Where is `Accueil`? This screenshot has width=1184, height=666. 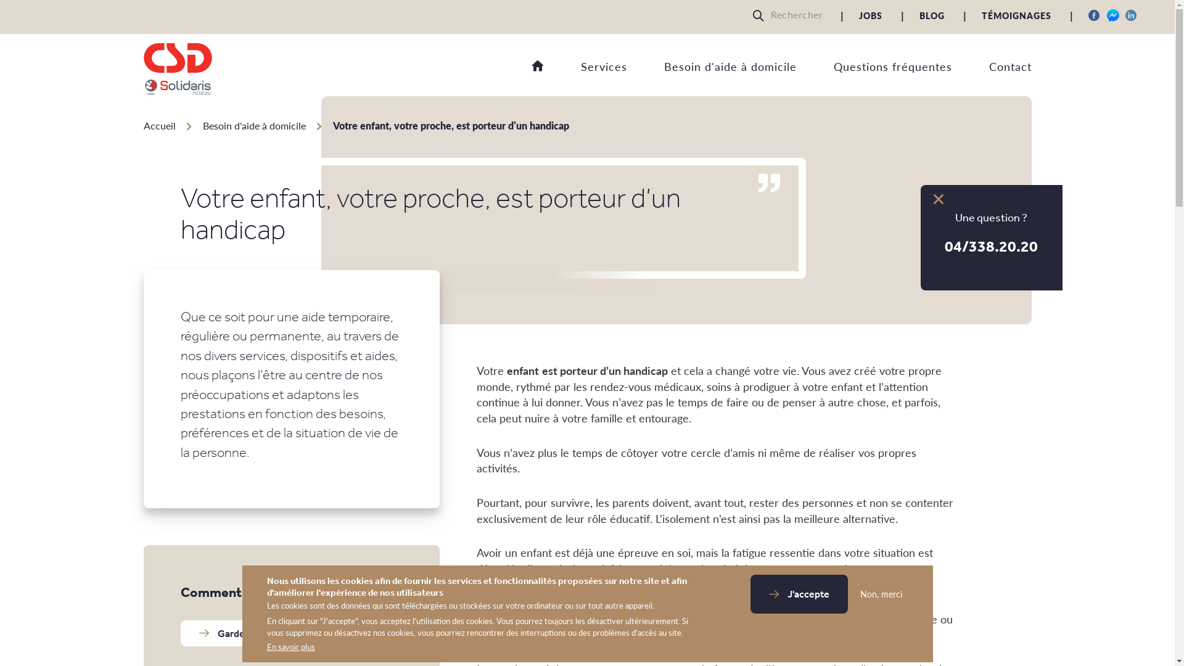
Accueil is located at coordinates (538, 67).